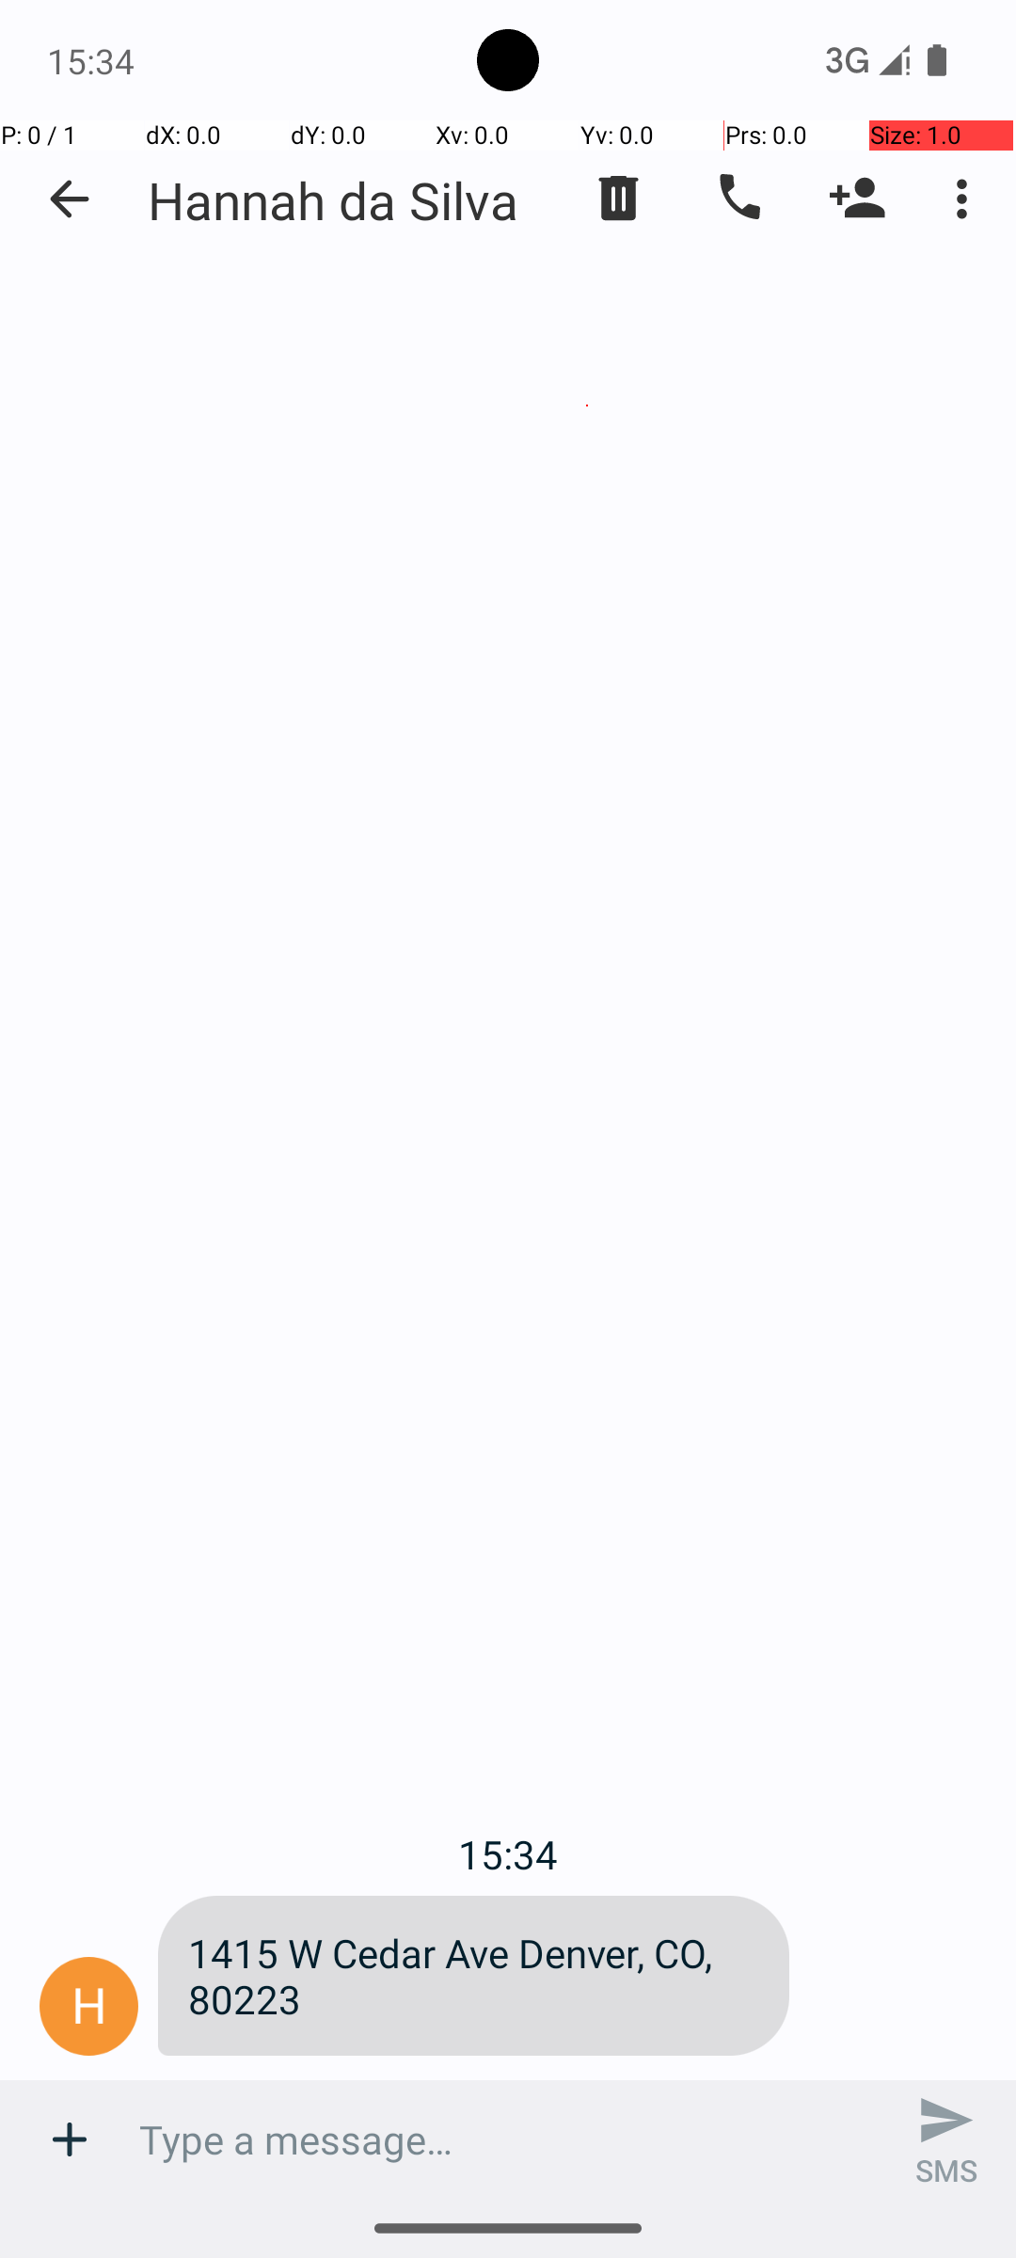 This screenshot has height=2258, width=1016. I want to click on Hannah da Silva, so click(333, 199).